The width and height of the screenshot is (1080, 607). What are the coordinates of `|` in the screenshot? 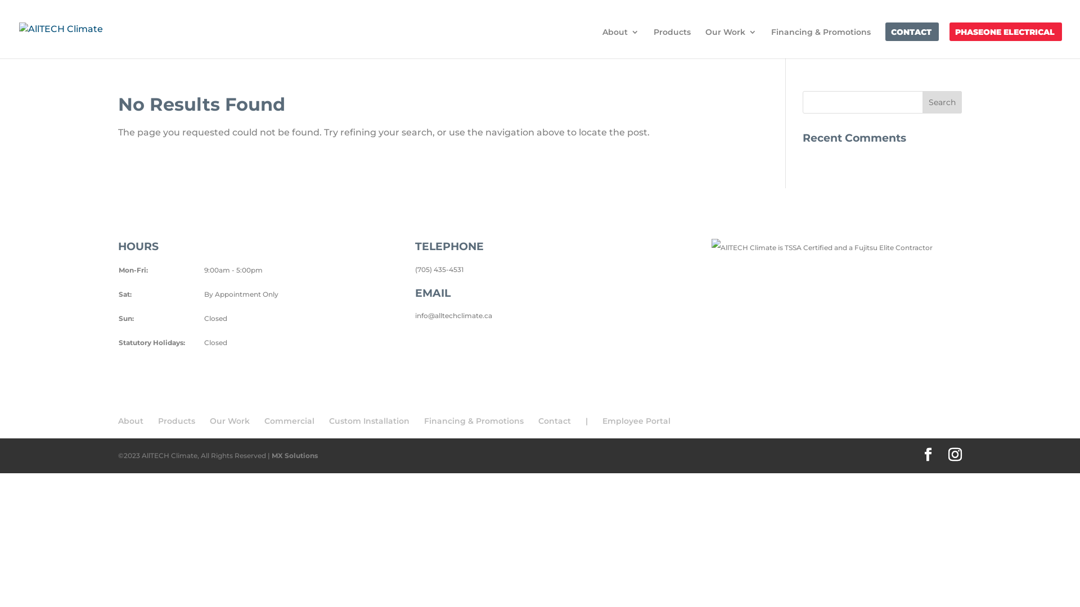 It's located at (587, 421).